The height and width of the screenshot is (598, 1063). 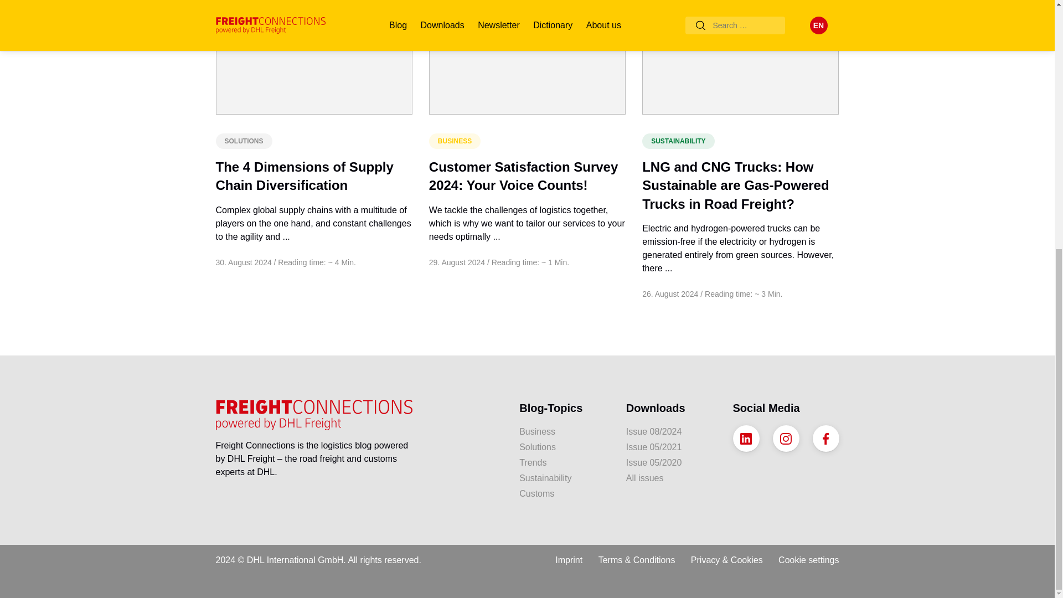 I want to click on Imprint, so click(x=569, y=555).